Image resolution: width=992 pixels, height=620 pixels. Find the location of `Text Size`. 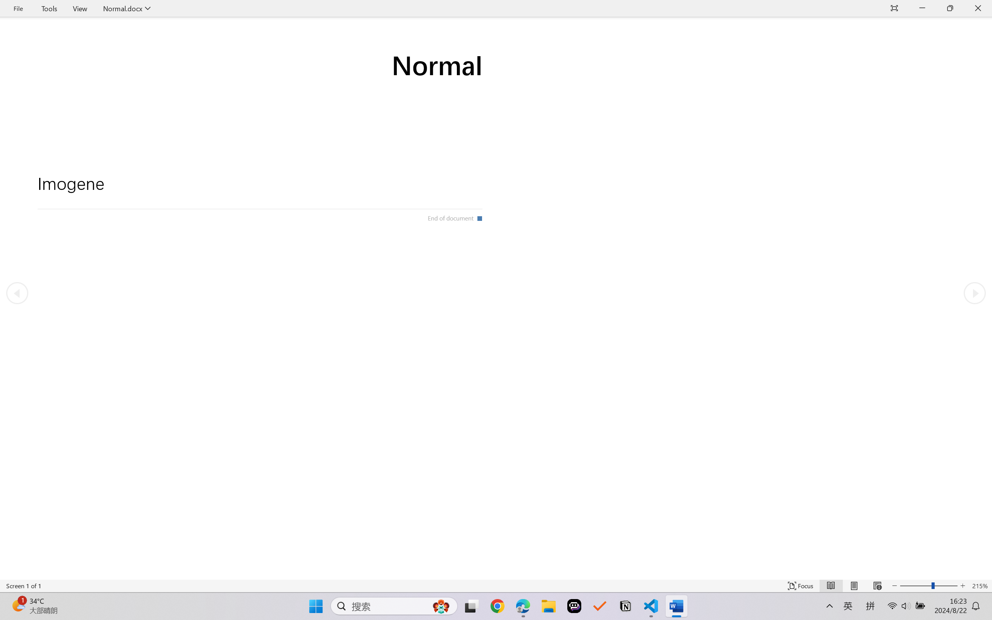

Text Size is located at coordinates (928, 586).